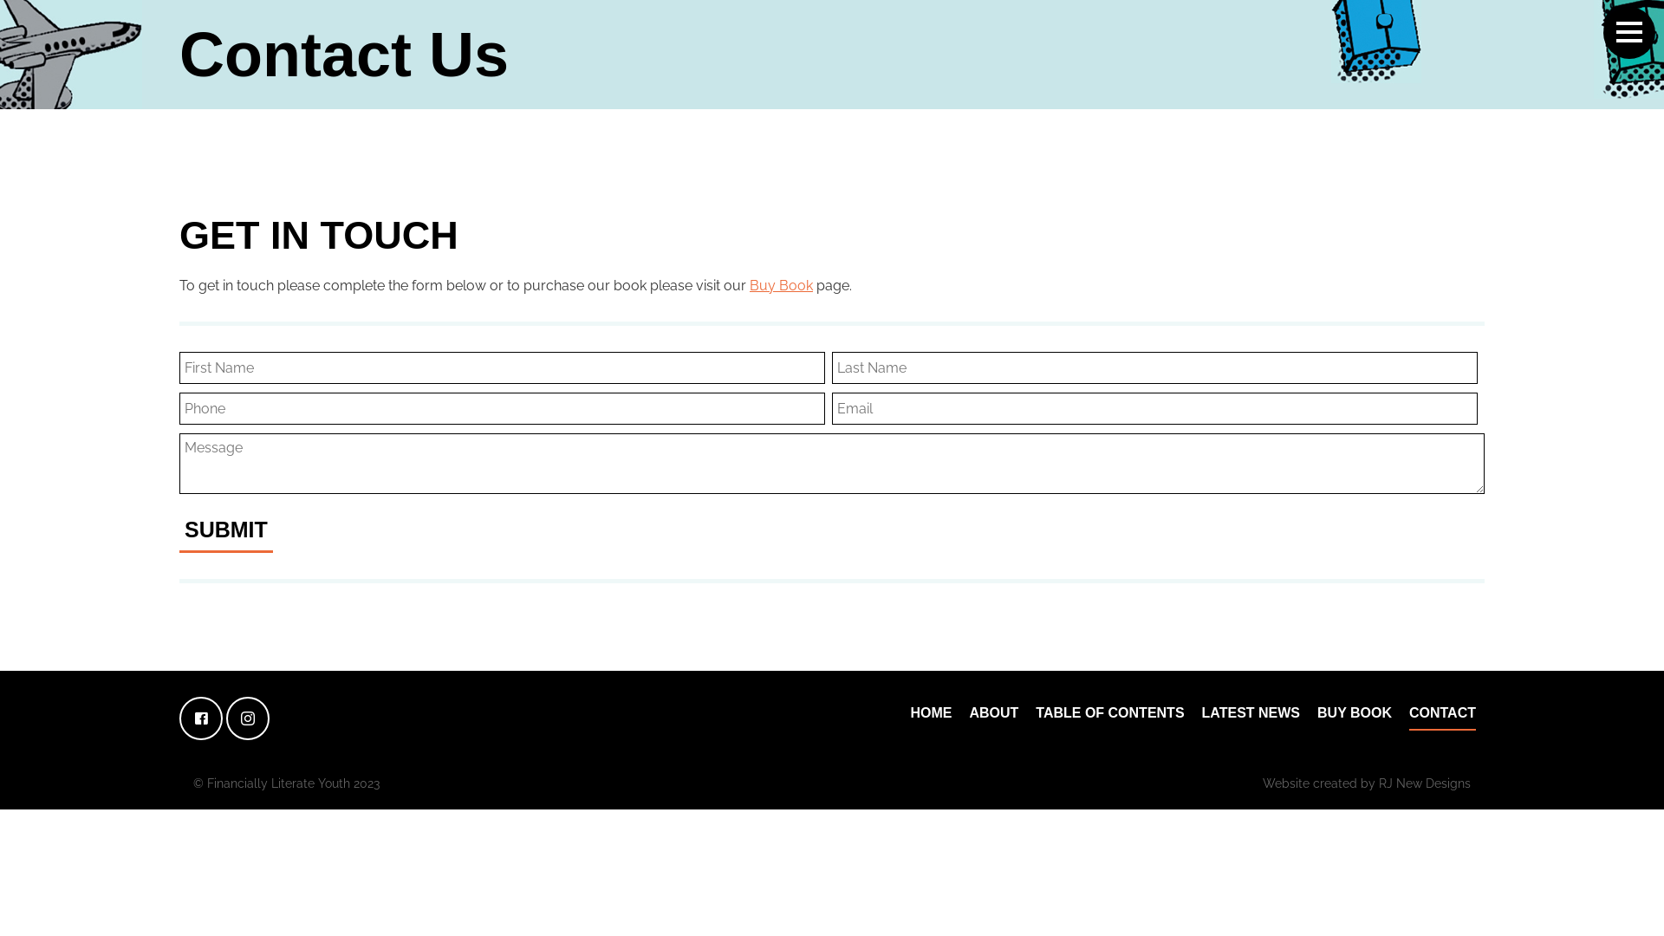 This screenshot has height=936, width=1664. What do you see at coordinates (1442, 714) in the screenshot?
I see `CONTACT` at bounding box center [1442, 714].